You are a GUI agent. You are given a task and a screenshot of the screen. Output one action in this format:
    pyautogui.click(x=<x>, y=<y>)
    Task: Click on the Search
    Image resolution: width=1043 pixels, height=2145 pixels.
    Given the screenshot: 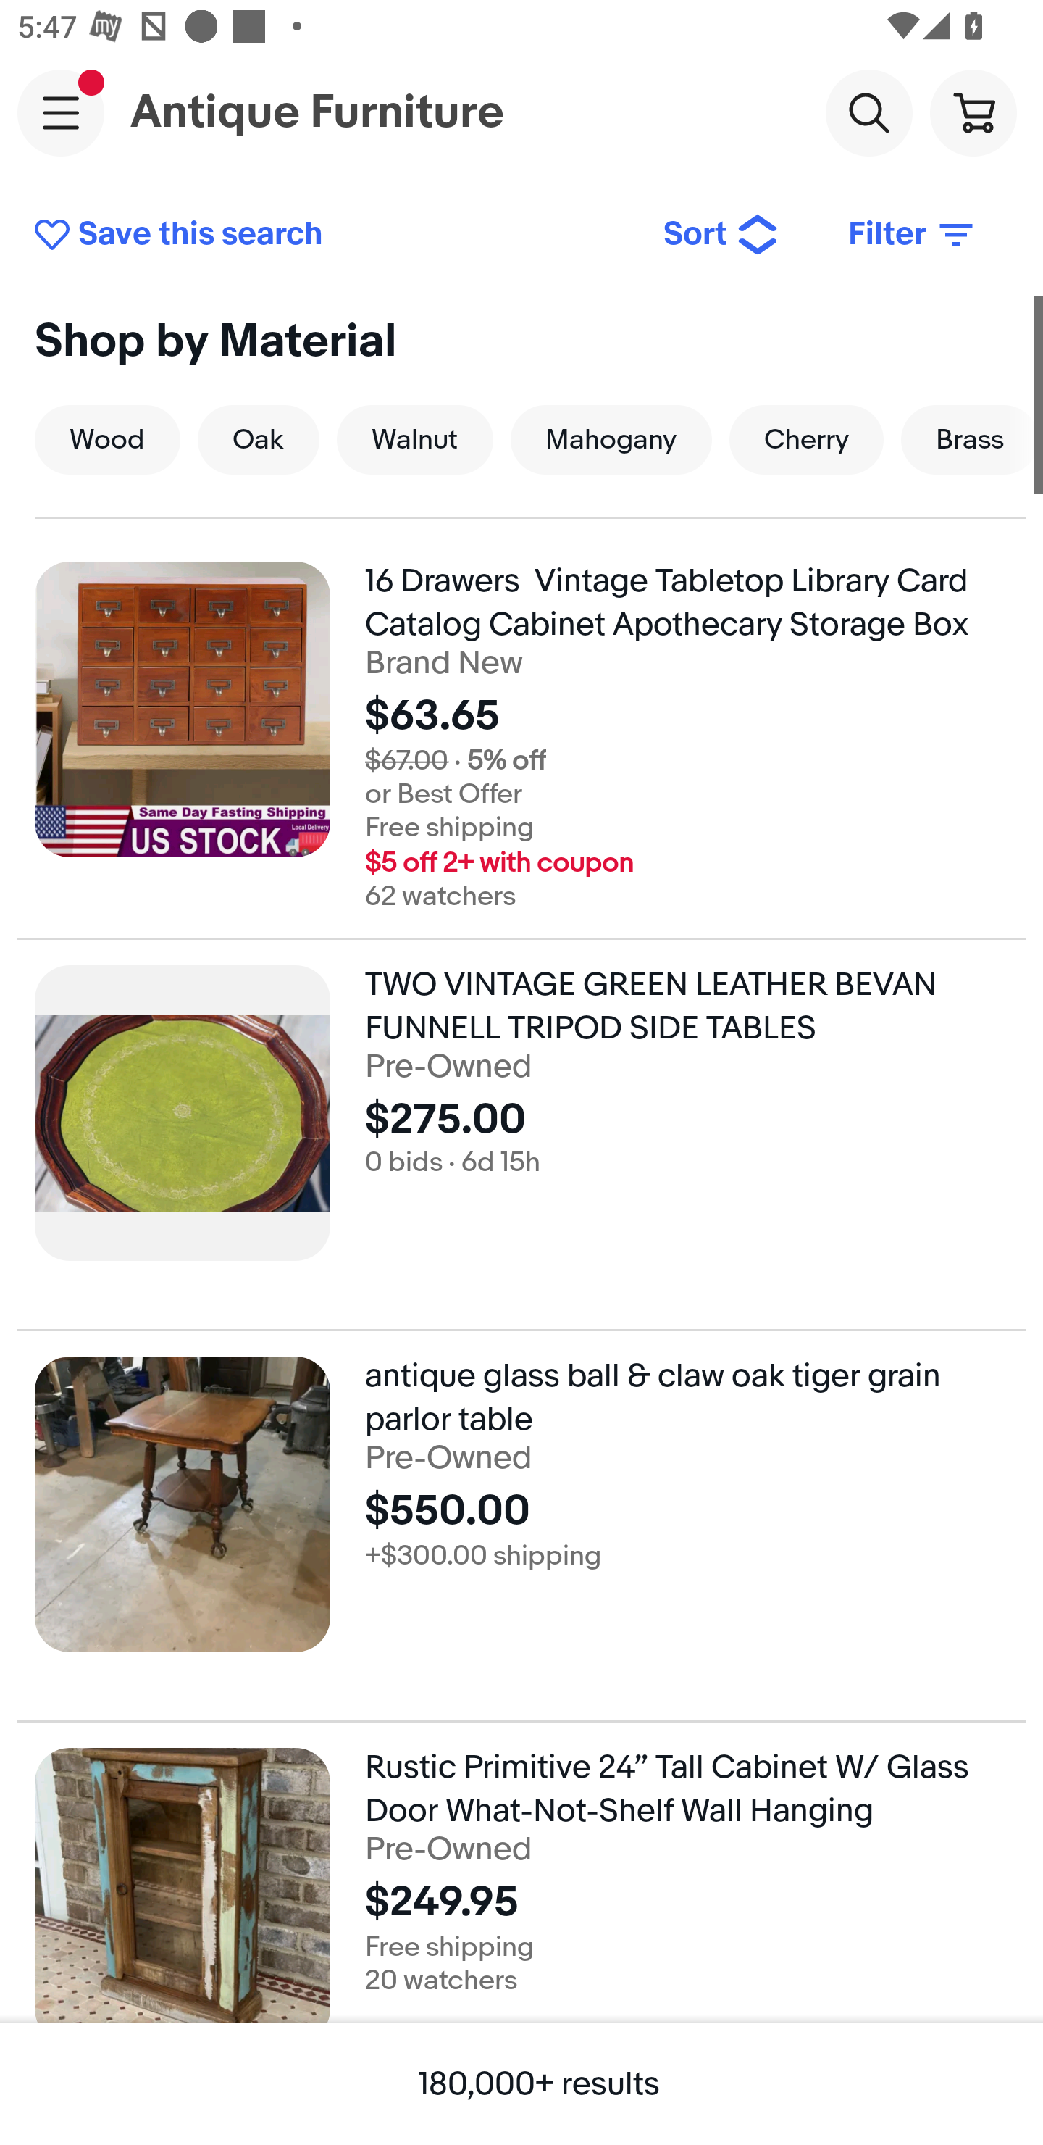 What is the action you would take?
    pyautogui.click(x=868, y=112)
    